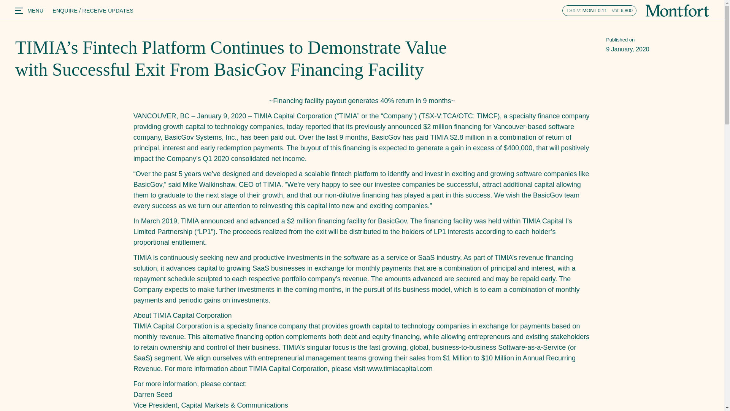  I want to click on Privacy Policy, so click(462, 310).